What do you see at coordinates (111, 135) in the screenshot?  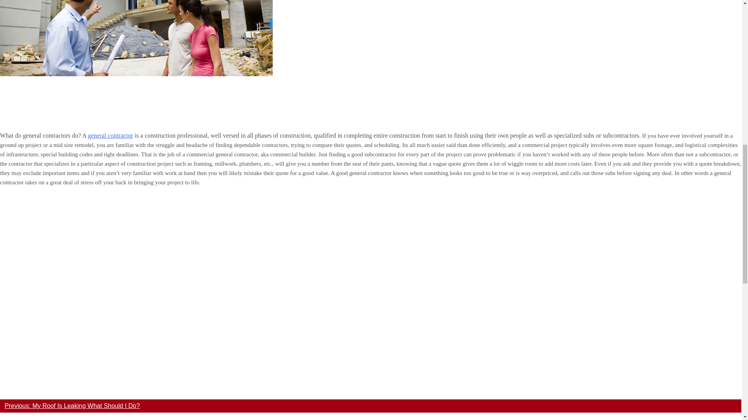 I see `general contractor` at bounding box center [111, 135].